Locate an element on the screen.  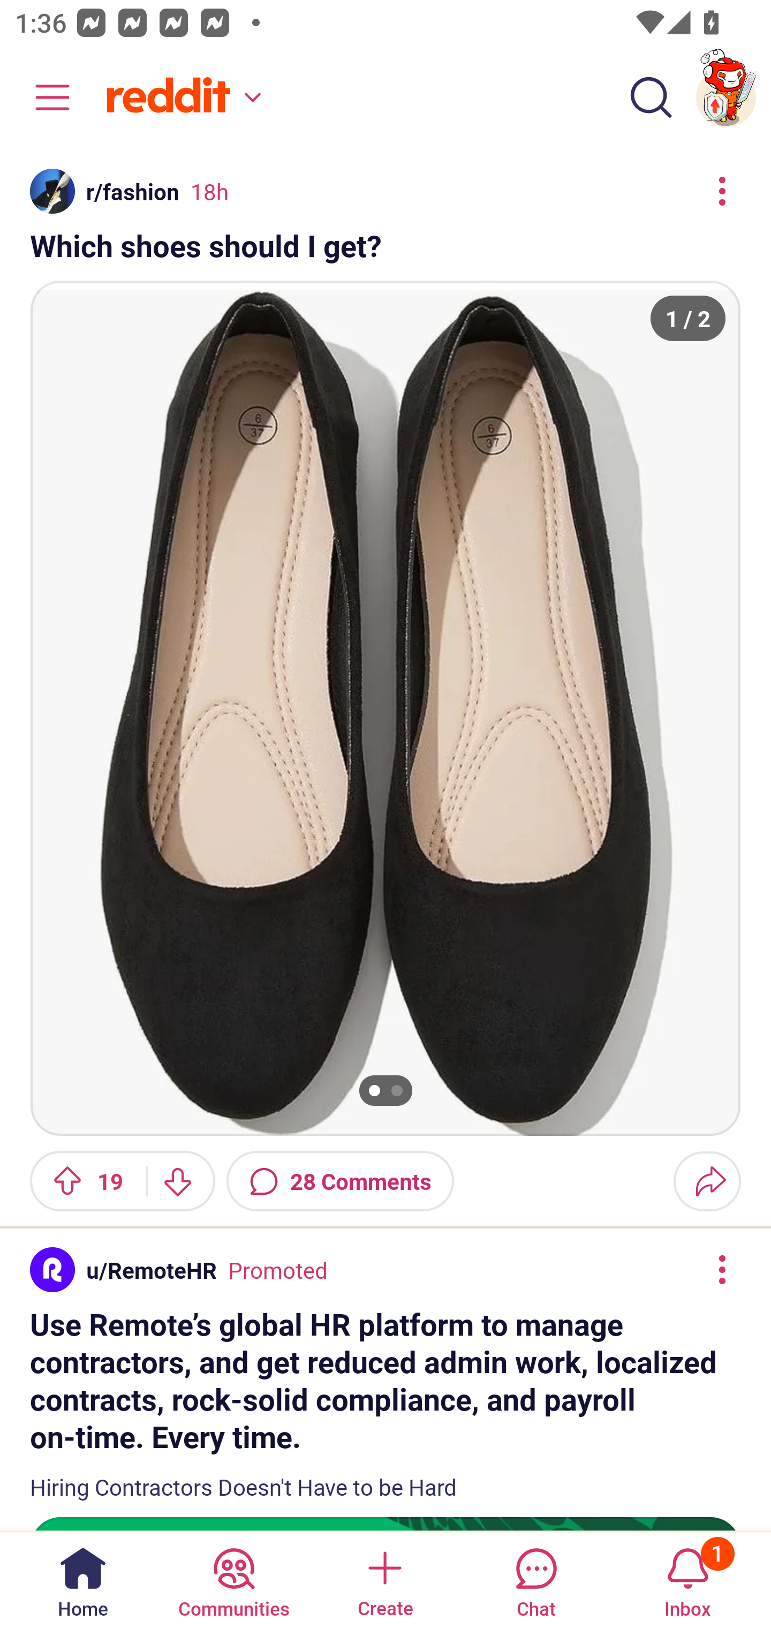
Communities is located at coordinates (233, 1579).